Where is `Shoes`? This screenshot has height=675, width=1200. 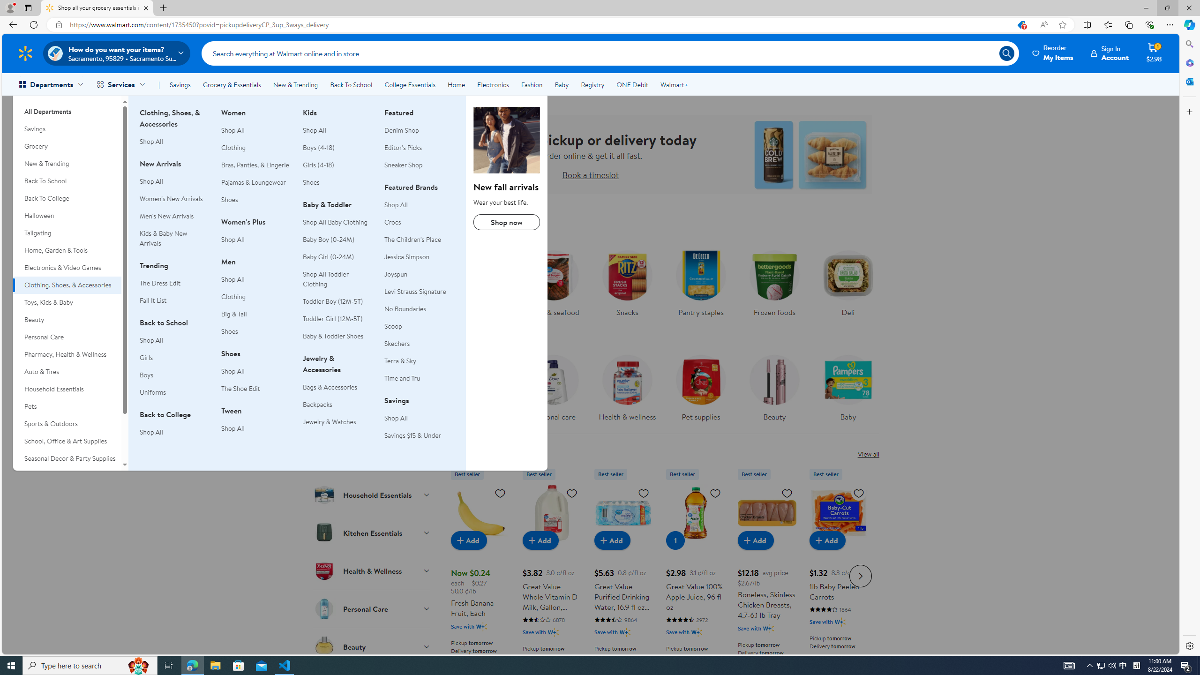
Shoes is located at coordinates (310, 182).